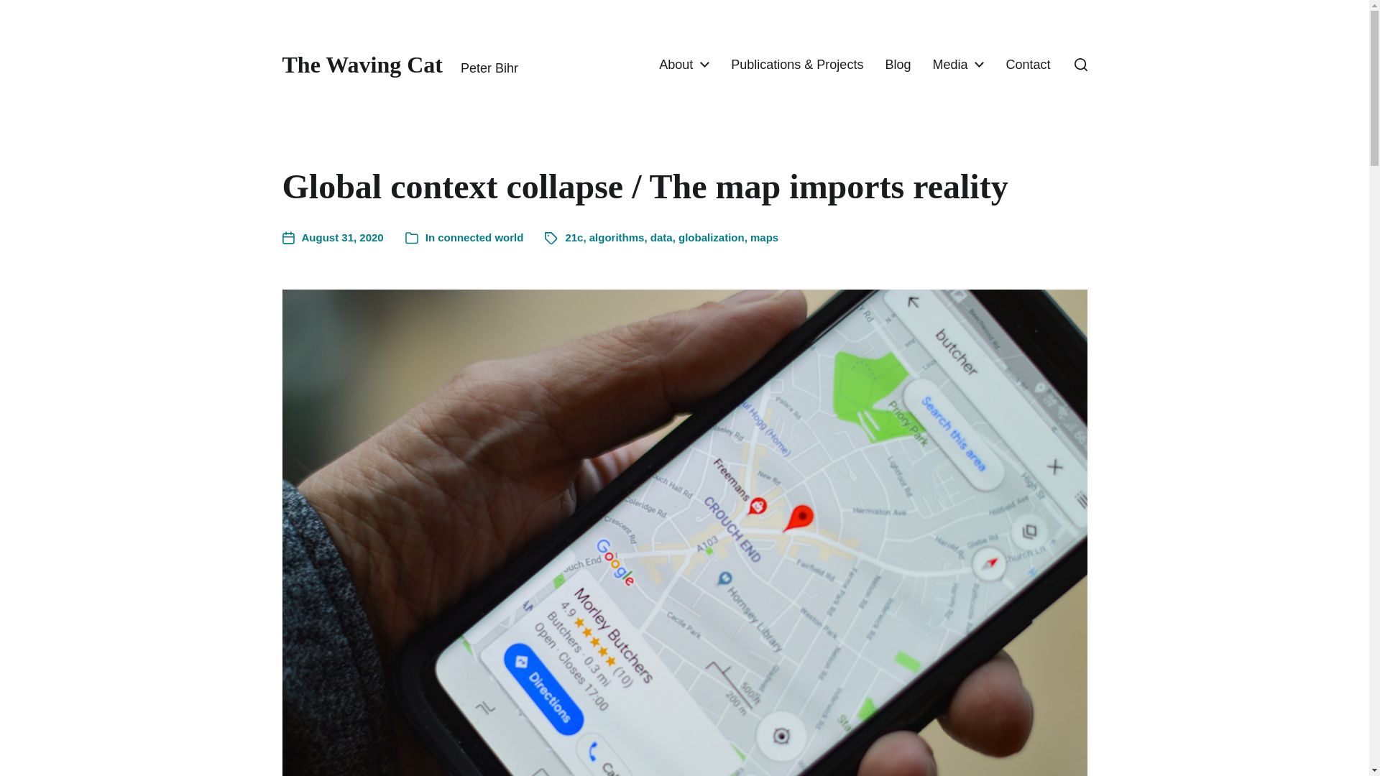 This screenshot has width=1380, height=776. What do you see at coordinates (949, 65) in the screenshot?
I see `Media` at bounding box center [949, 65].